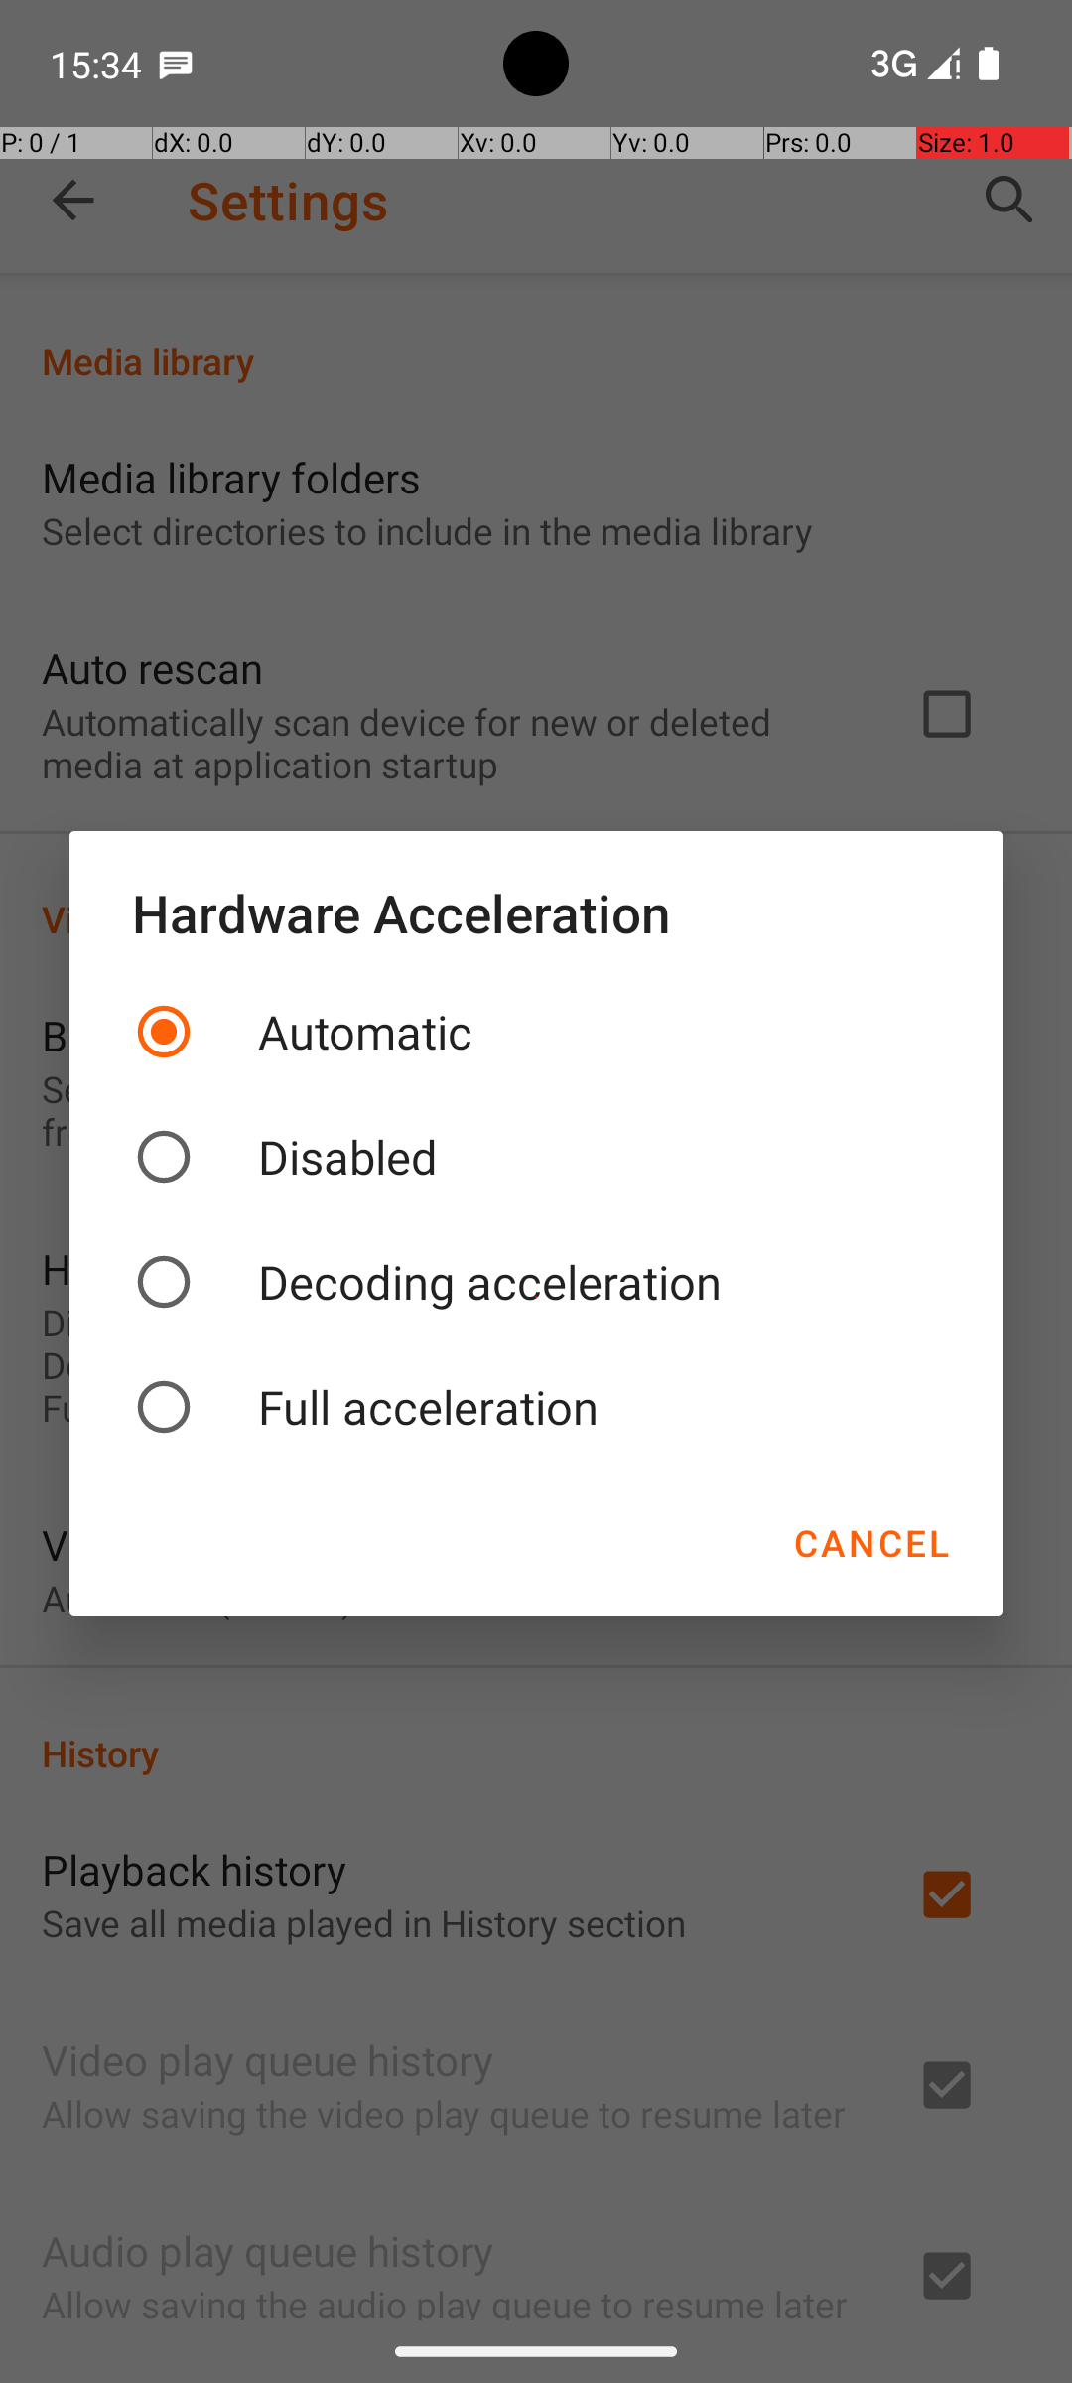 The width and height of the screenshot is (1072, 2383). Describe the element at coordinates (536, 1032) in the screenshot. I see `Automatic` at that location.